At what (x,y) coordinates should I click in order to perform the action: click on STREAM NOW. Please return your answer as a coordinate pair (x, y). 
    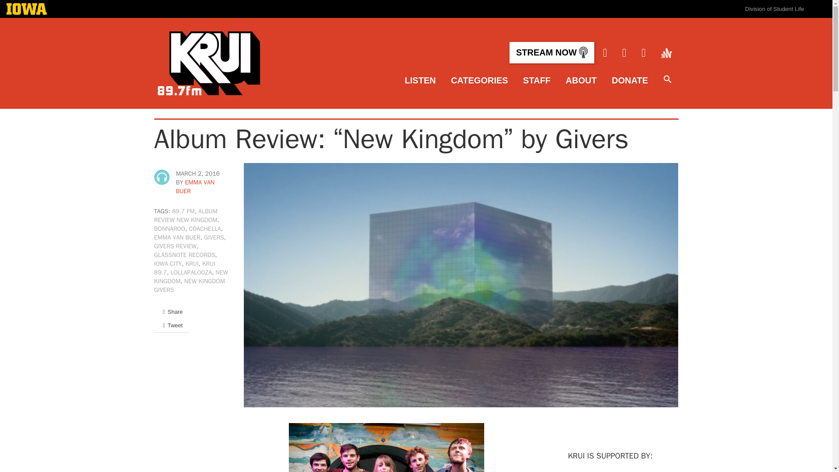
    Looking at the image, I should click on (551, 52).